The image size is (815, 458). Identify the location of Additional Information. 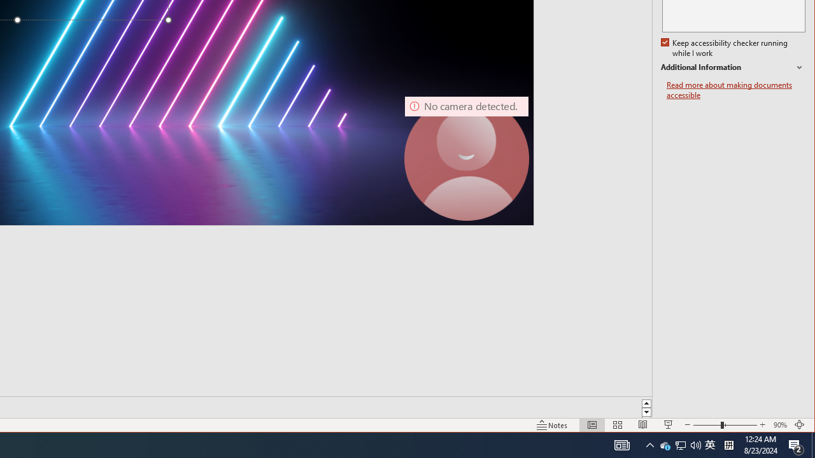
(733, 67).